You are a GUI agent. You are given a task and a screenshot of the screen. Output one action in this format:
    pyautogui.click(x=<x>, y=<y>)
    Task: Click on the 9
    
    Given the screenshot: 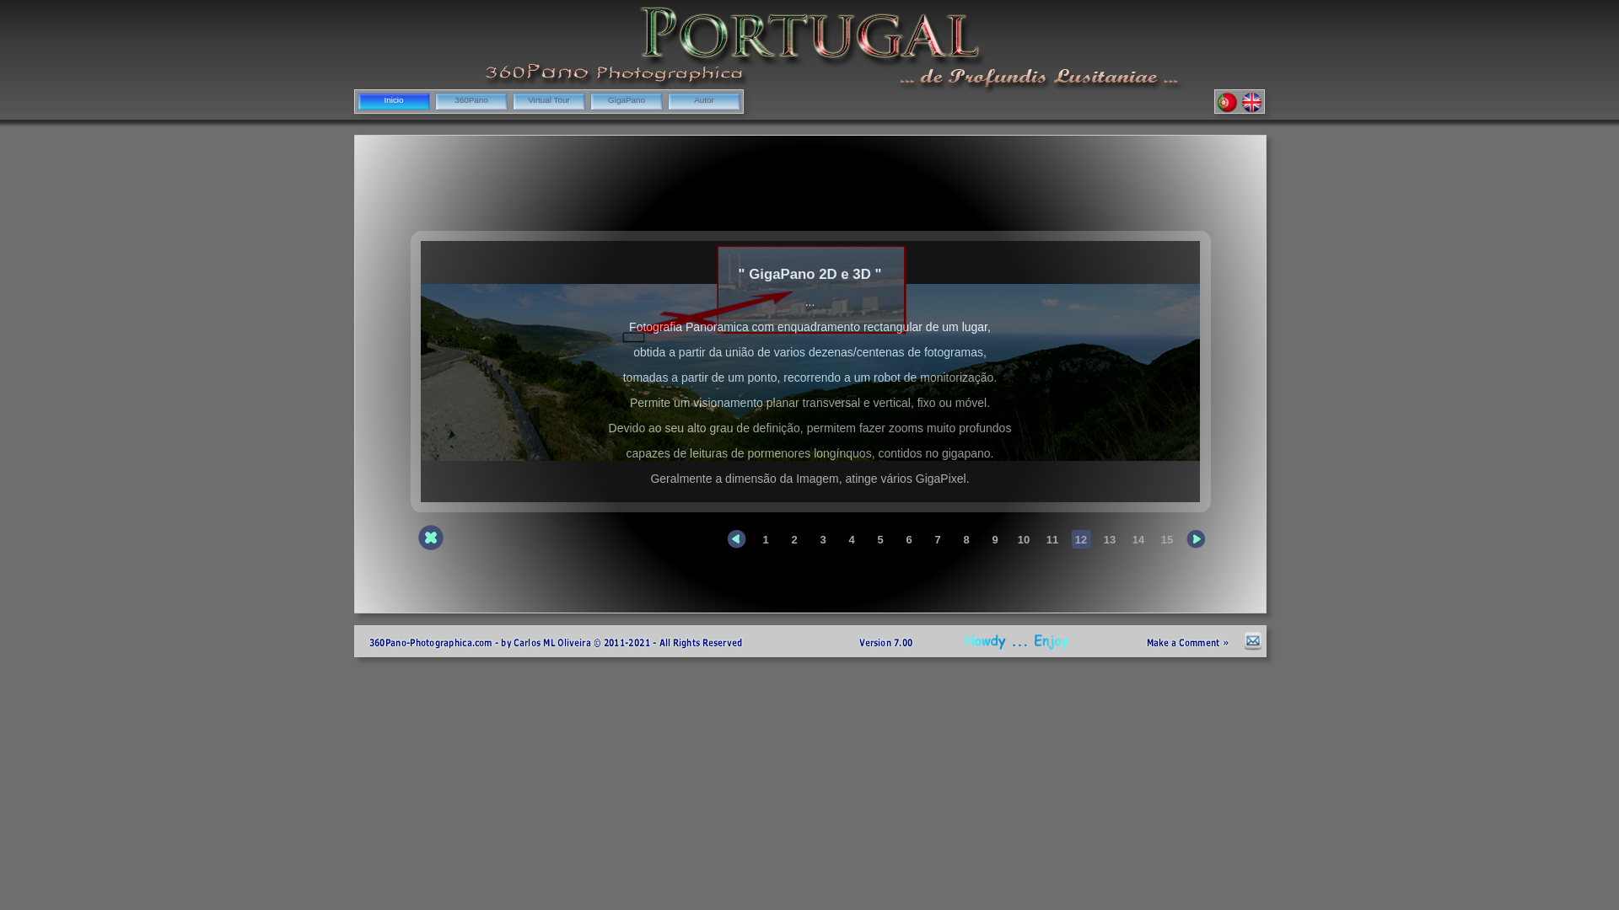 What is the action you would take?
    pyautogui.click(x=996, y=539)
    